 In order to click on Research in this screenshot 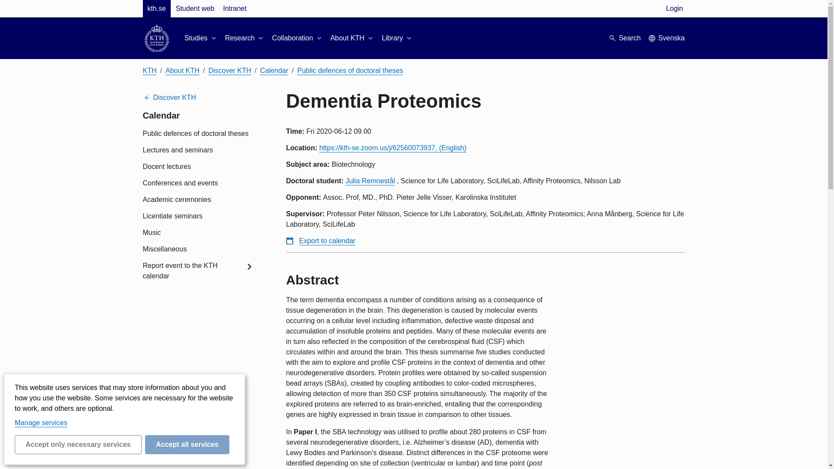, I will do `click(245, 38)`.